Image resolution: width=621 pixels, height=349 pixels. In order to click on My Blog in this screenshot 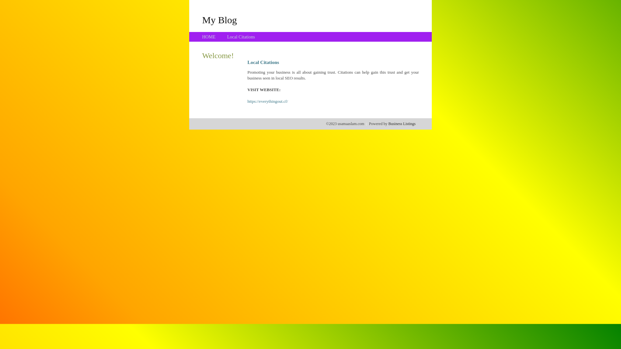, I will do `click(220, 20)`.